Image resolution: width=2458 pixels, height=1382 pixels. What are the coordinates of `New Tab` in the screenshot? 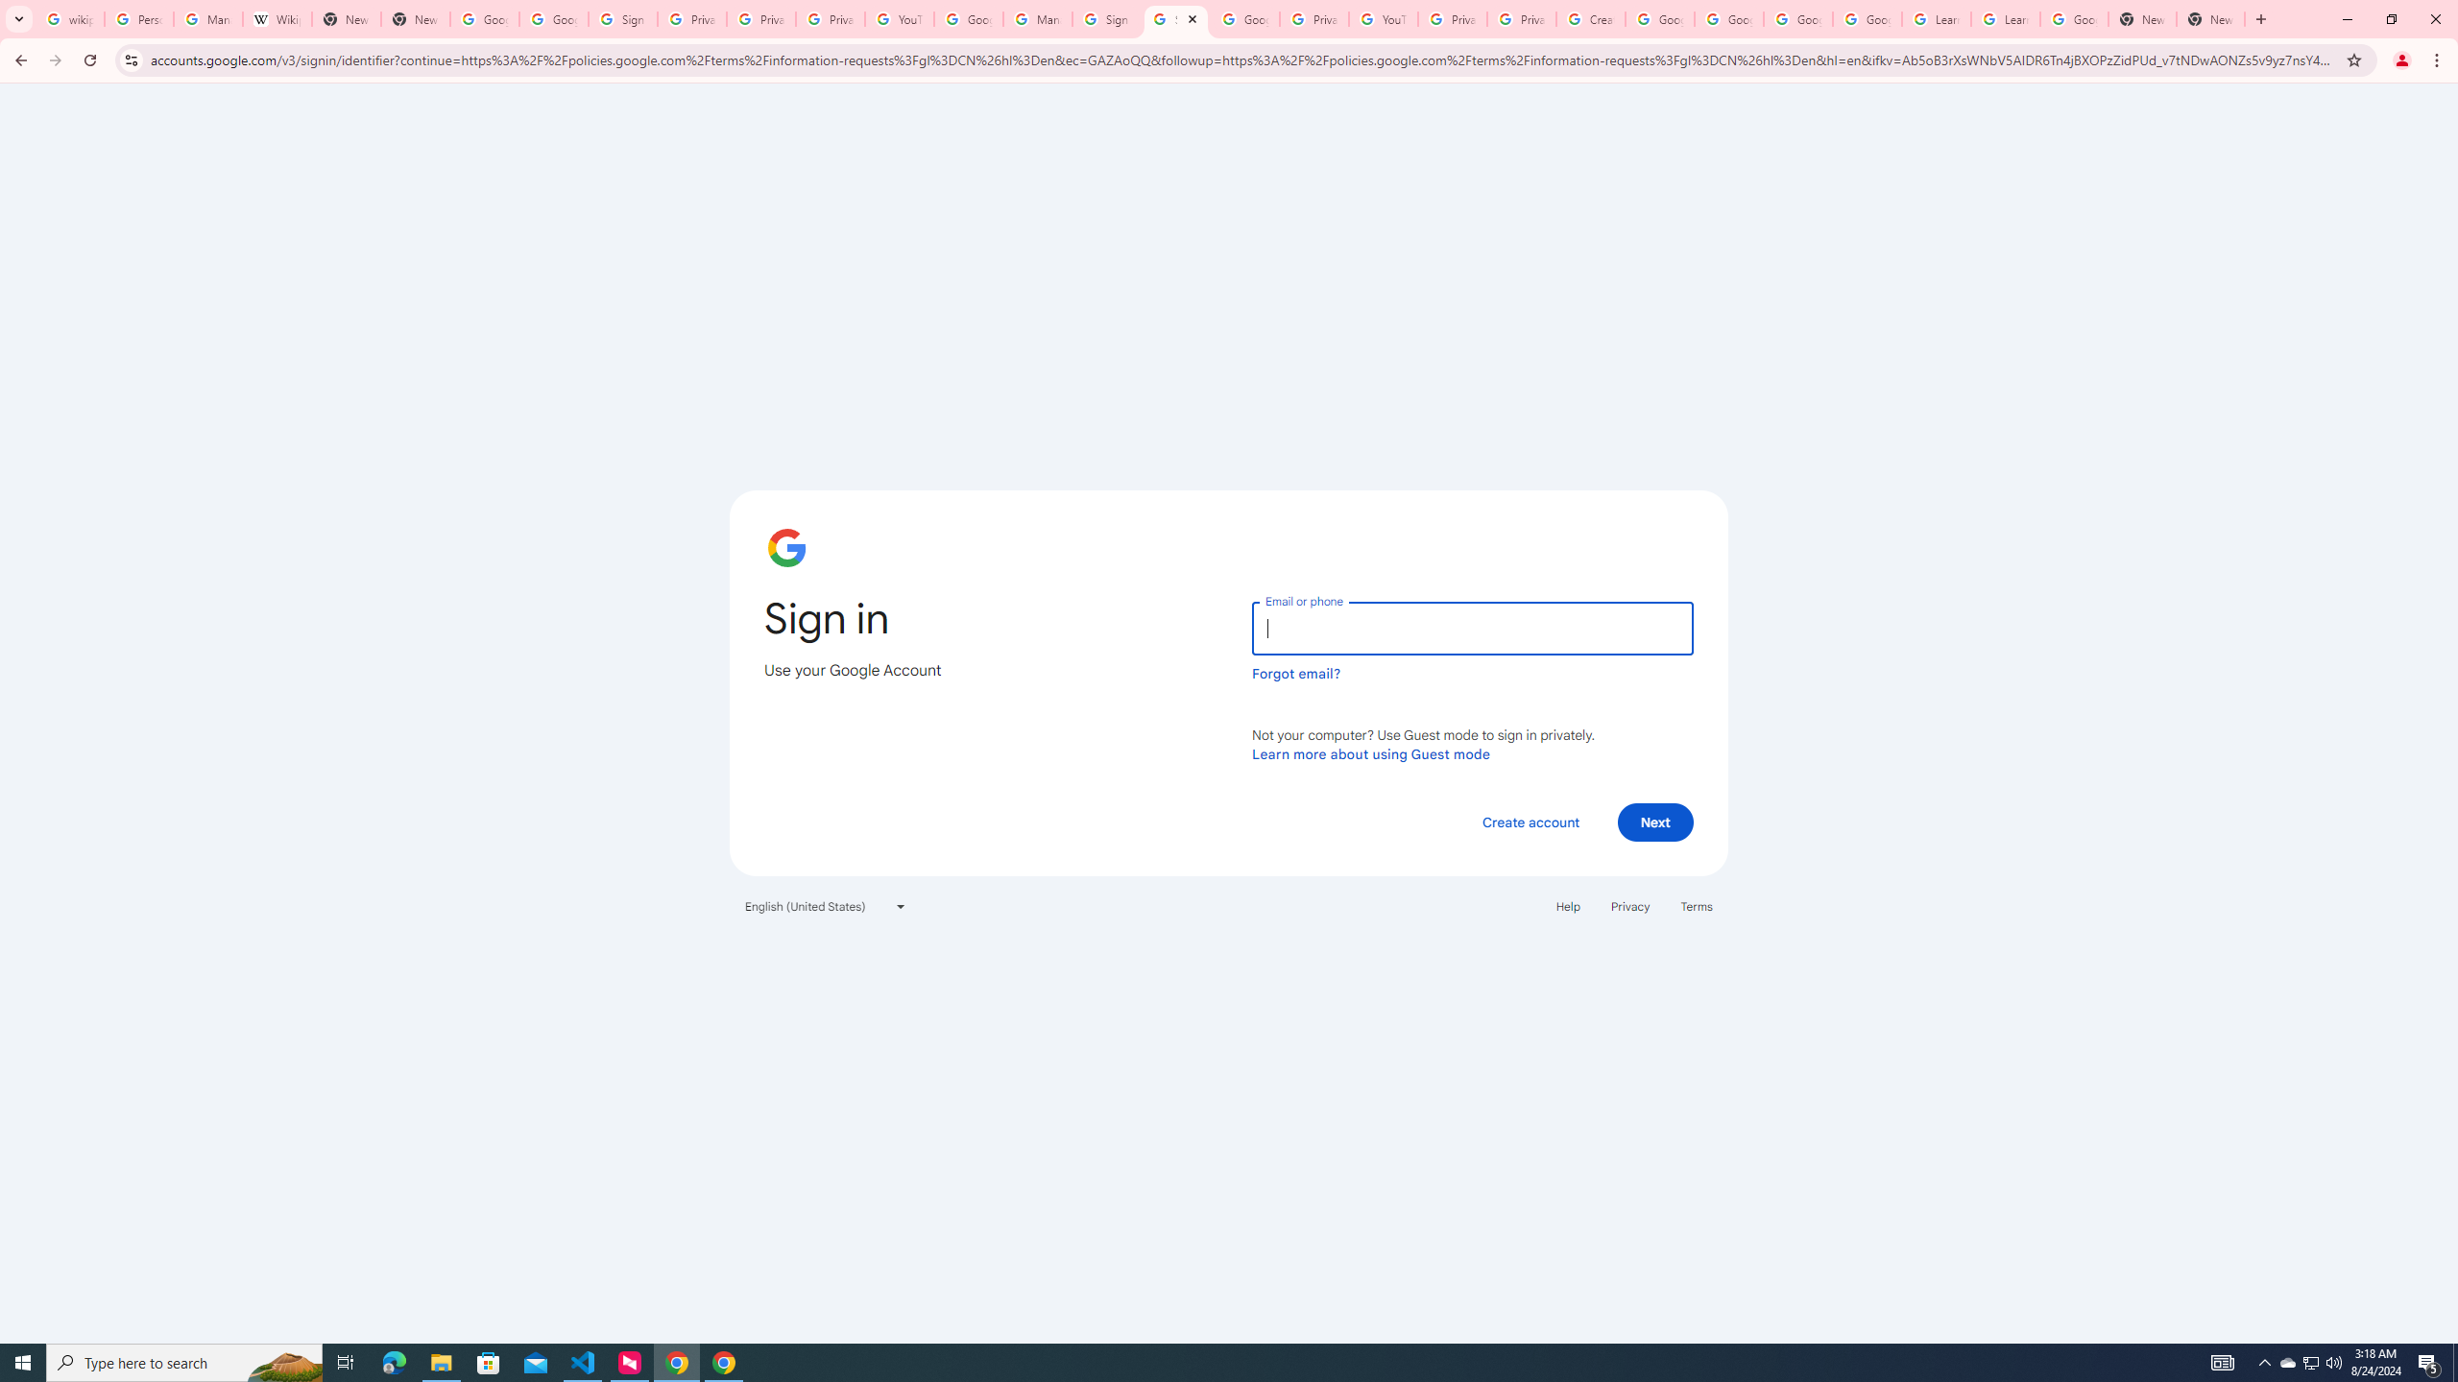 It's located at (2141, 19).